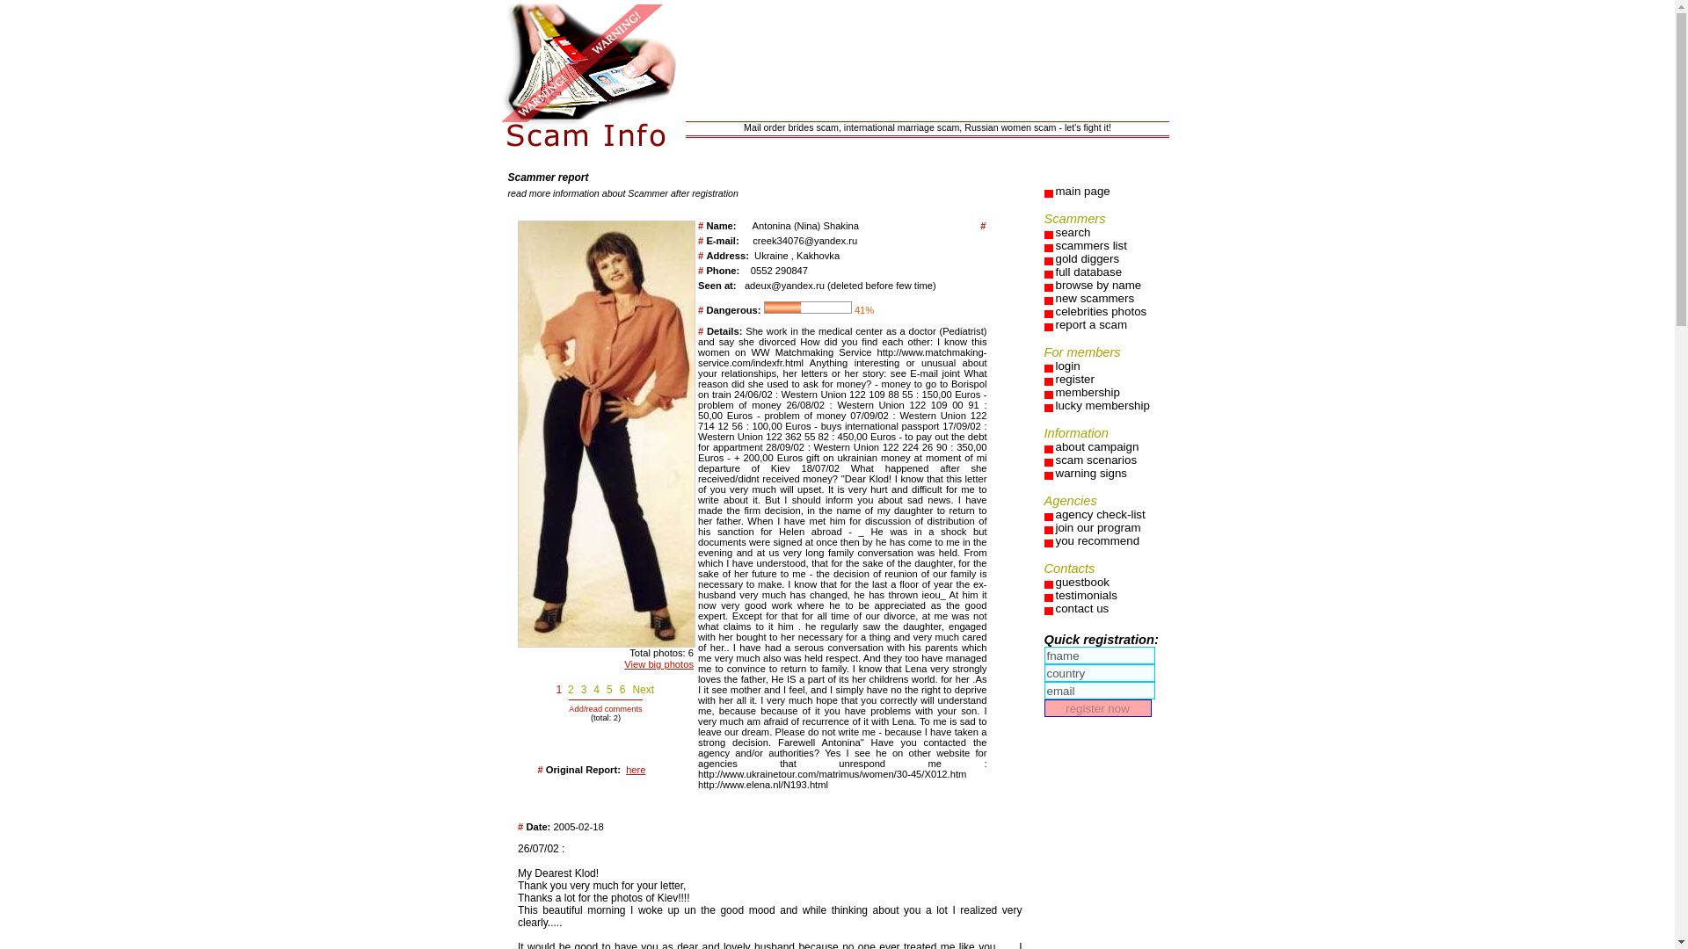 The height and width of the screenshot is (949, 1688). What do you see at coordinates (1099, 673) in the screenshot?
I see `country` at bounding box center [1099, 673].